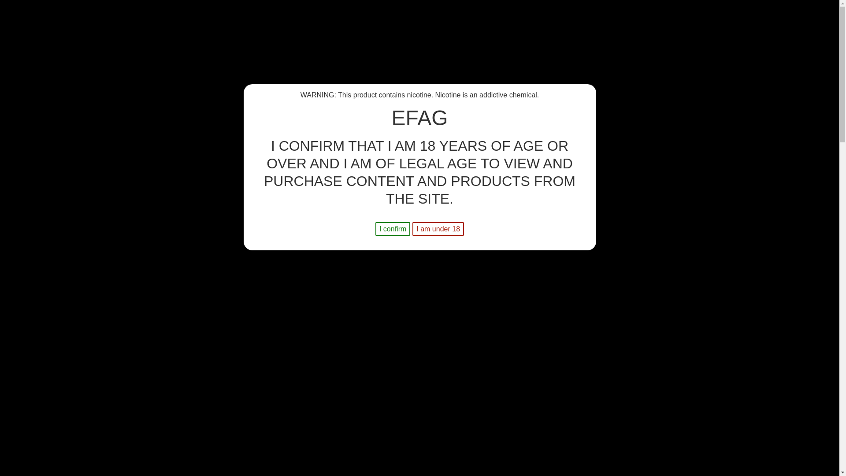 The width and height of the screenshot is (846, 476). What do you see at coordinates (247, 306) in the screenshot?
I see `Wotofo Mesh Style Coils for Profile Squonk RDA 10pcs` at bounding box center [247, 306].